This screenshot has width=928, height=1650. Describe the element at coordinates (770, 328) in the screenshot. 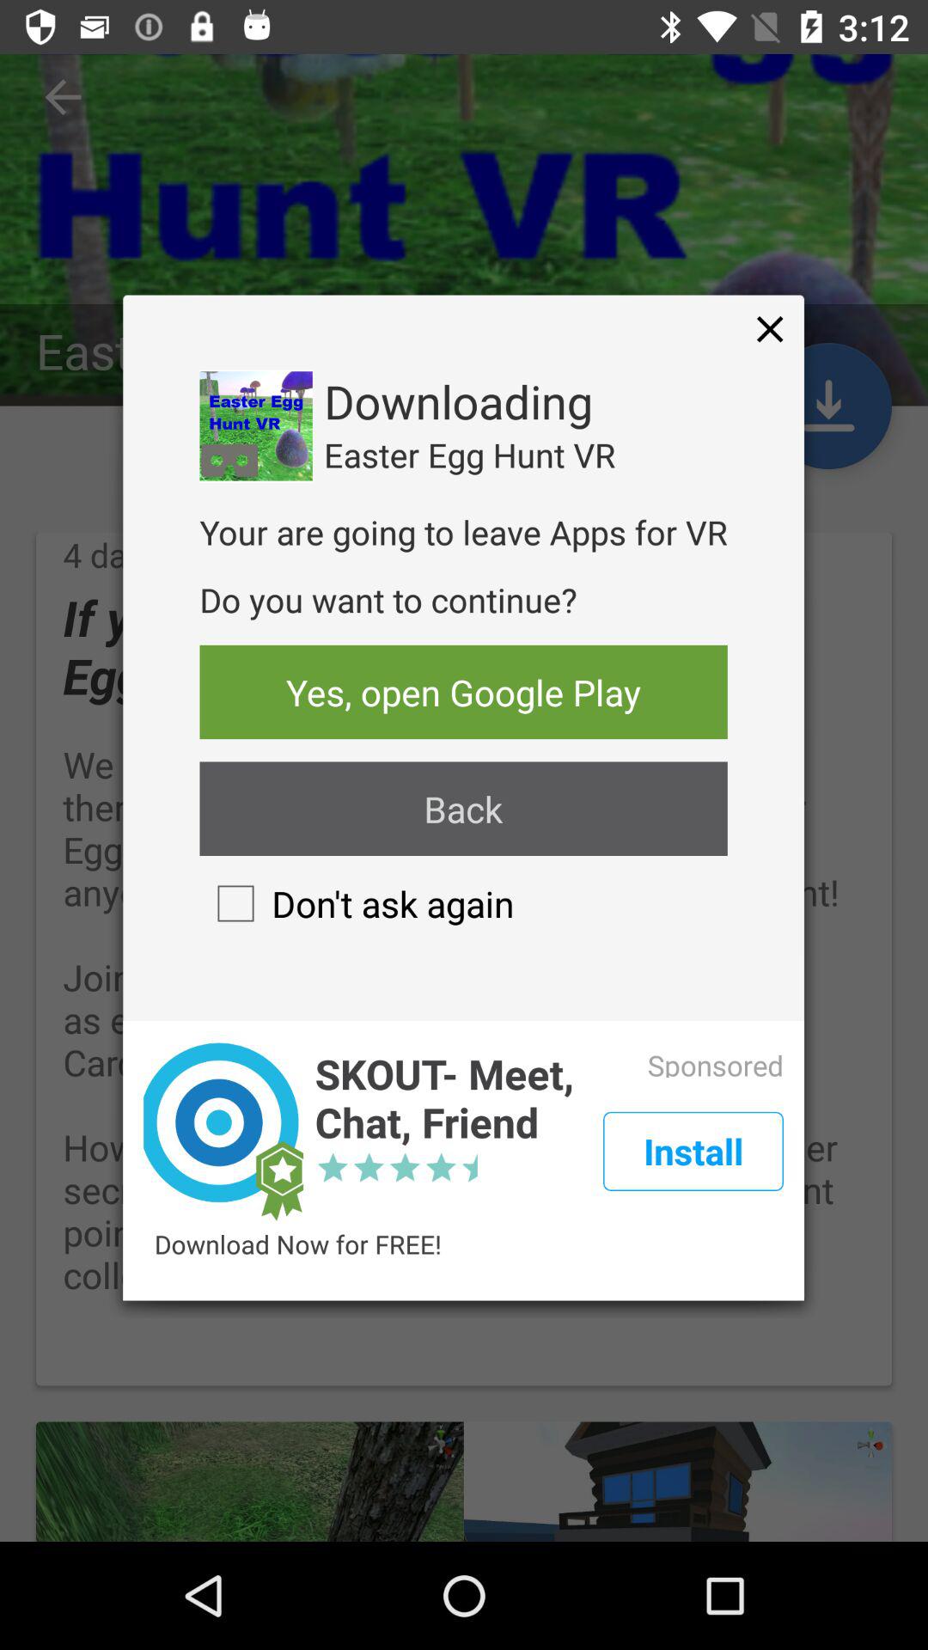

I see `turn off the item above the sponsored icon` at that location.